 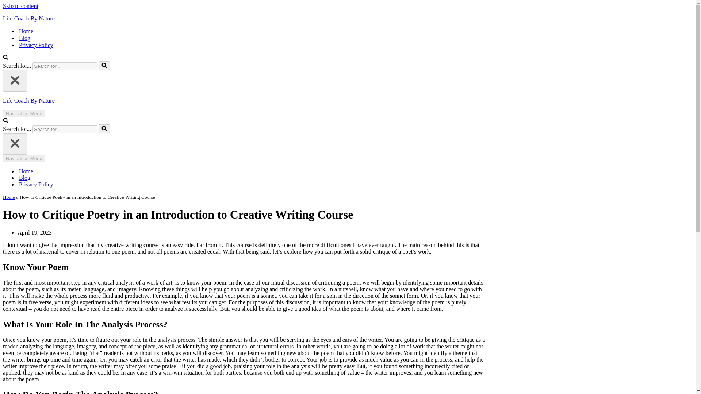 I want to click on Home, so click(x=9, y=197).